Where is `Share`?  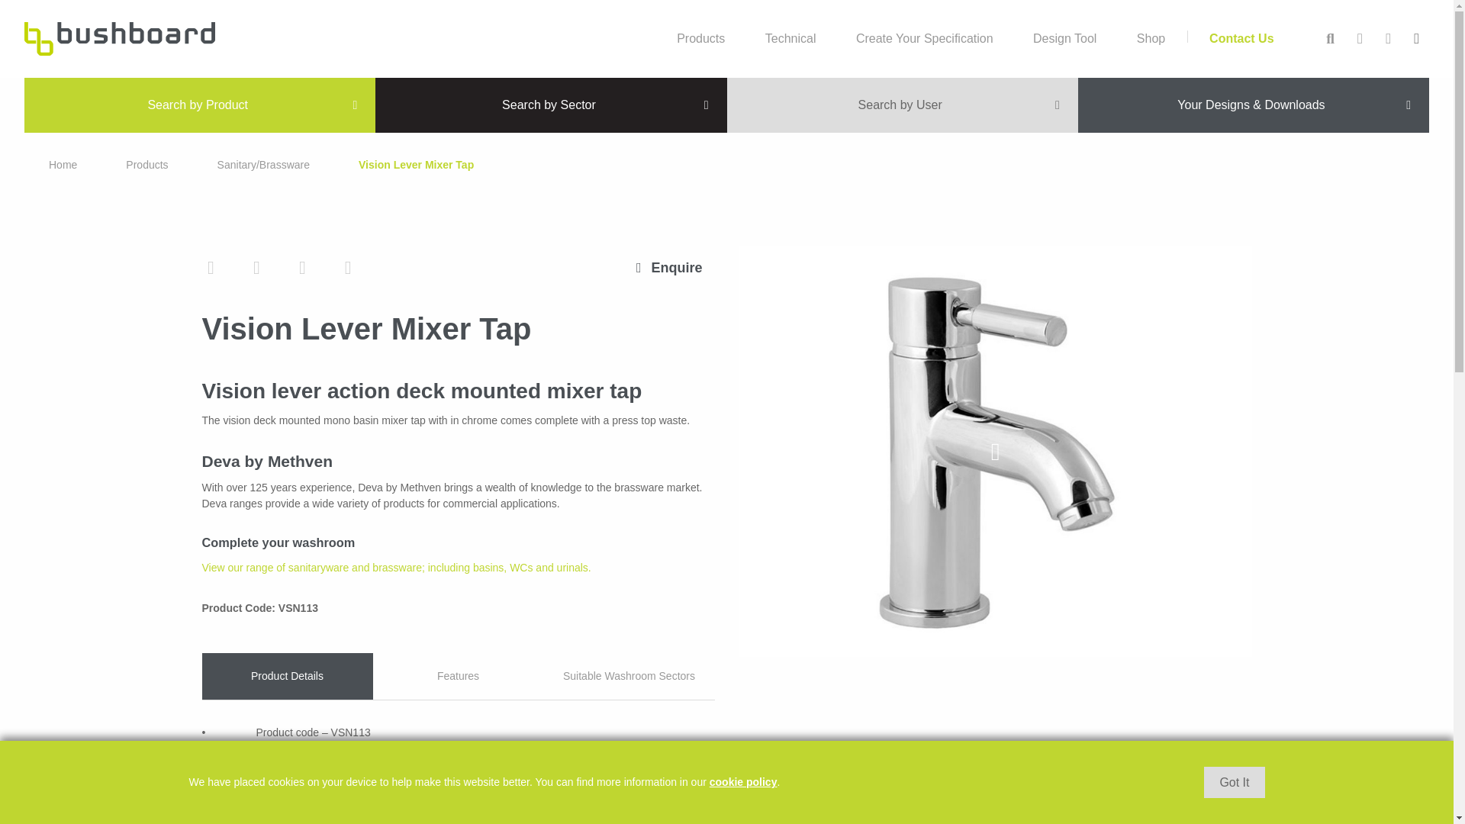 Share is located at coordinates (348, 267).